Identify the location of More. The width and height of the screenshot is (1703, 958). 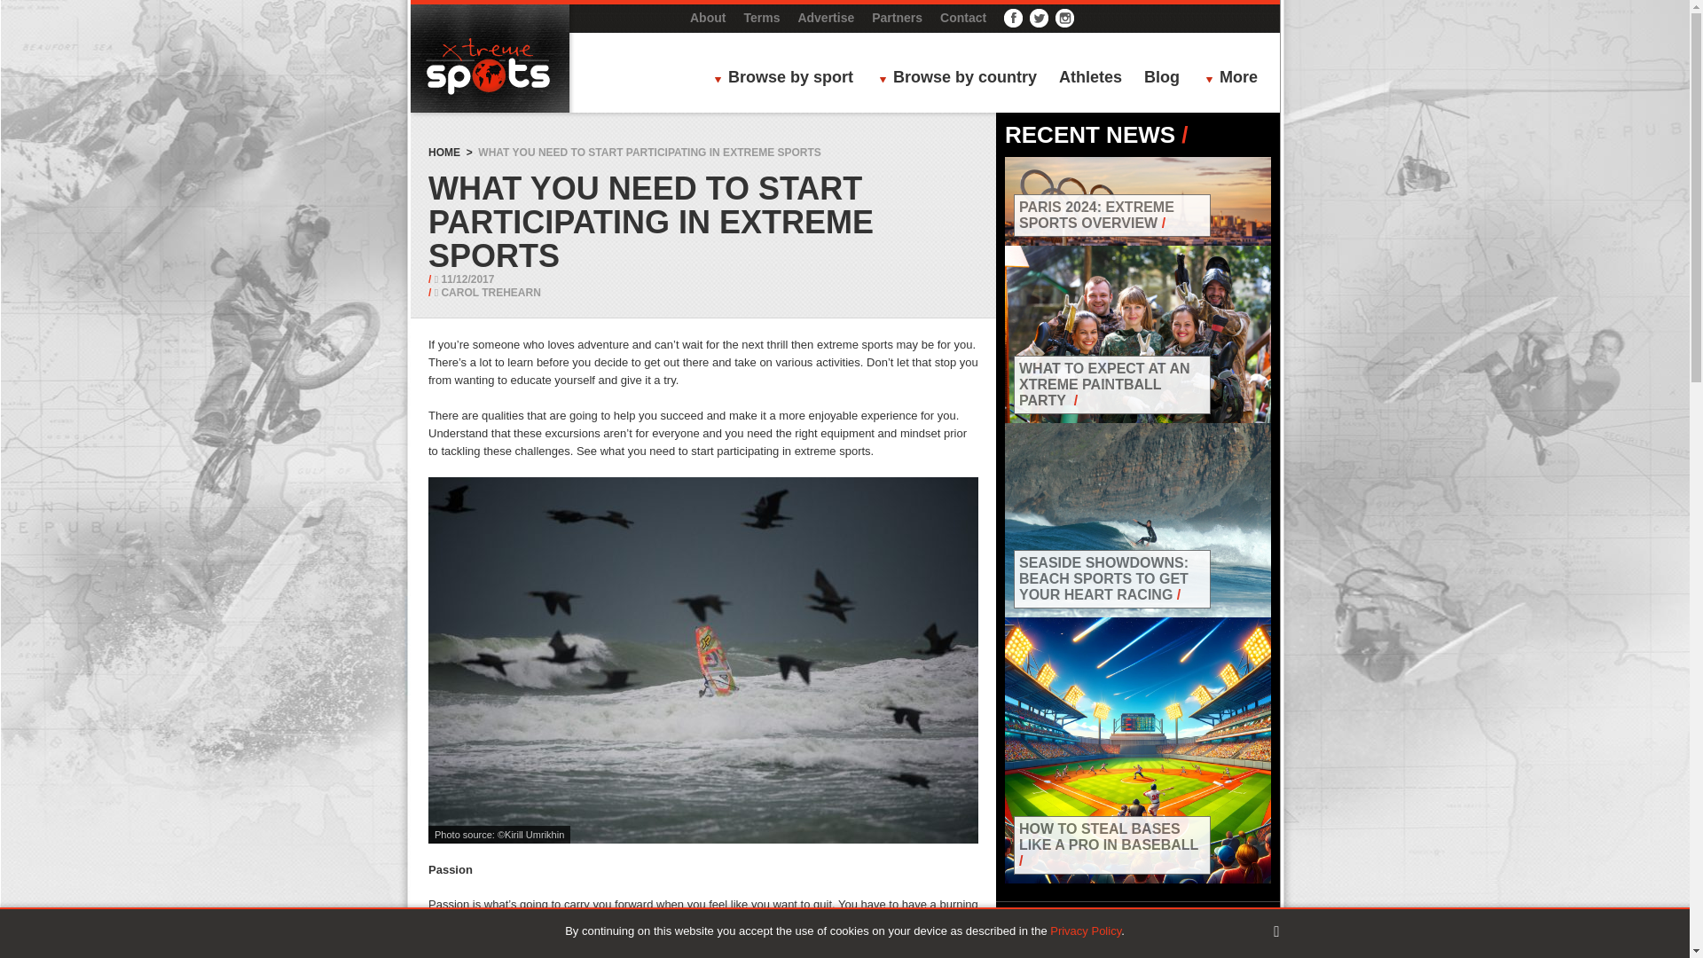
(1236, 79).